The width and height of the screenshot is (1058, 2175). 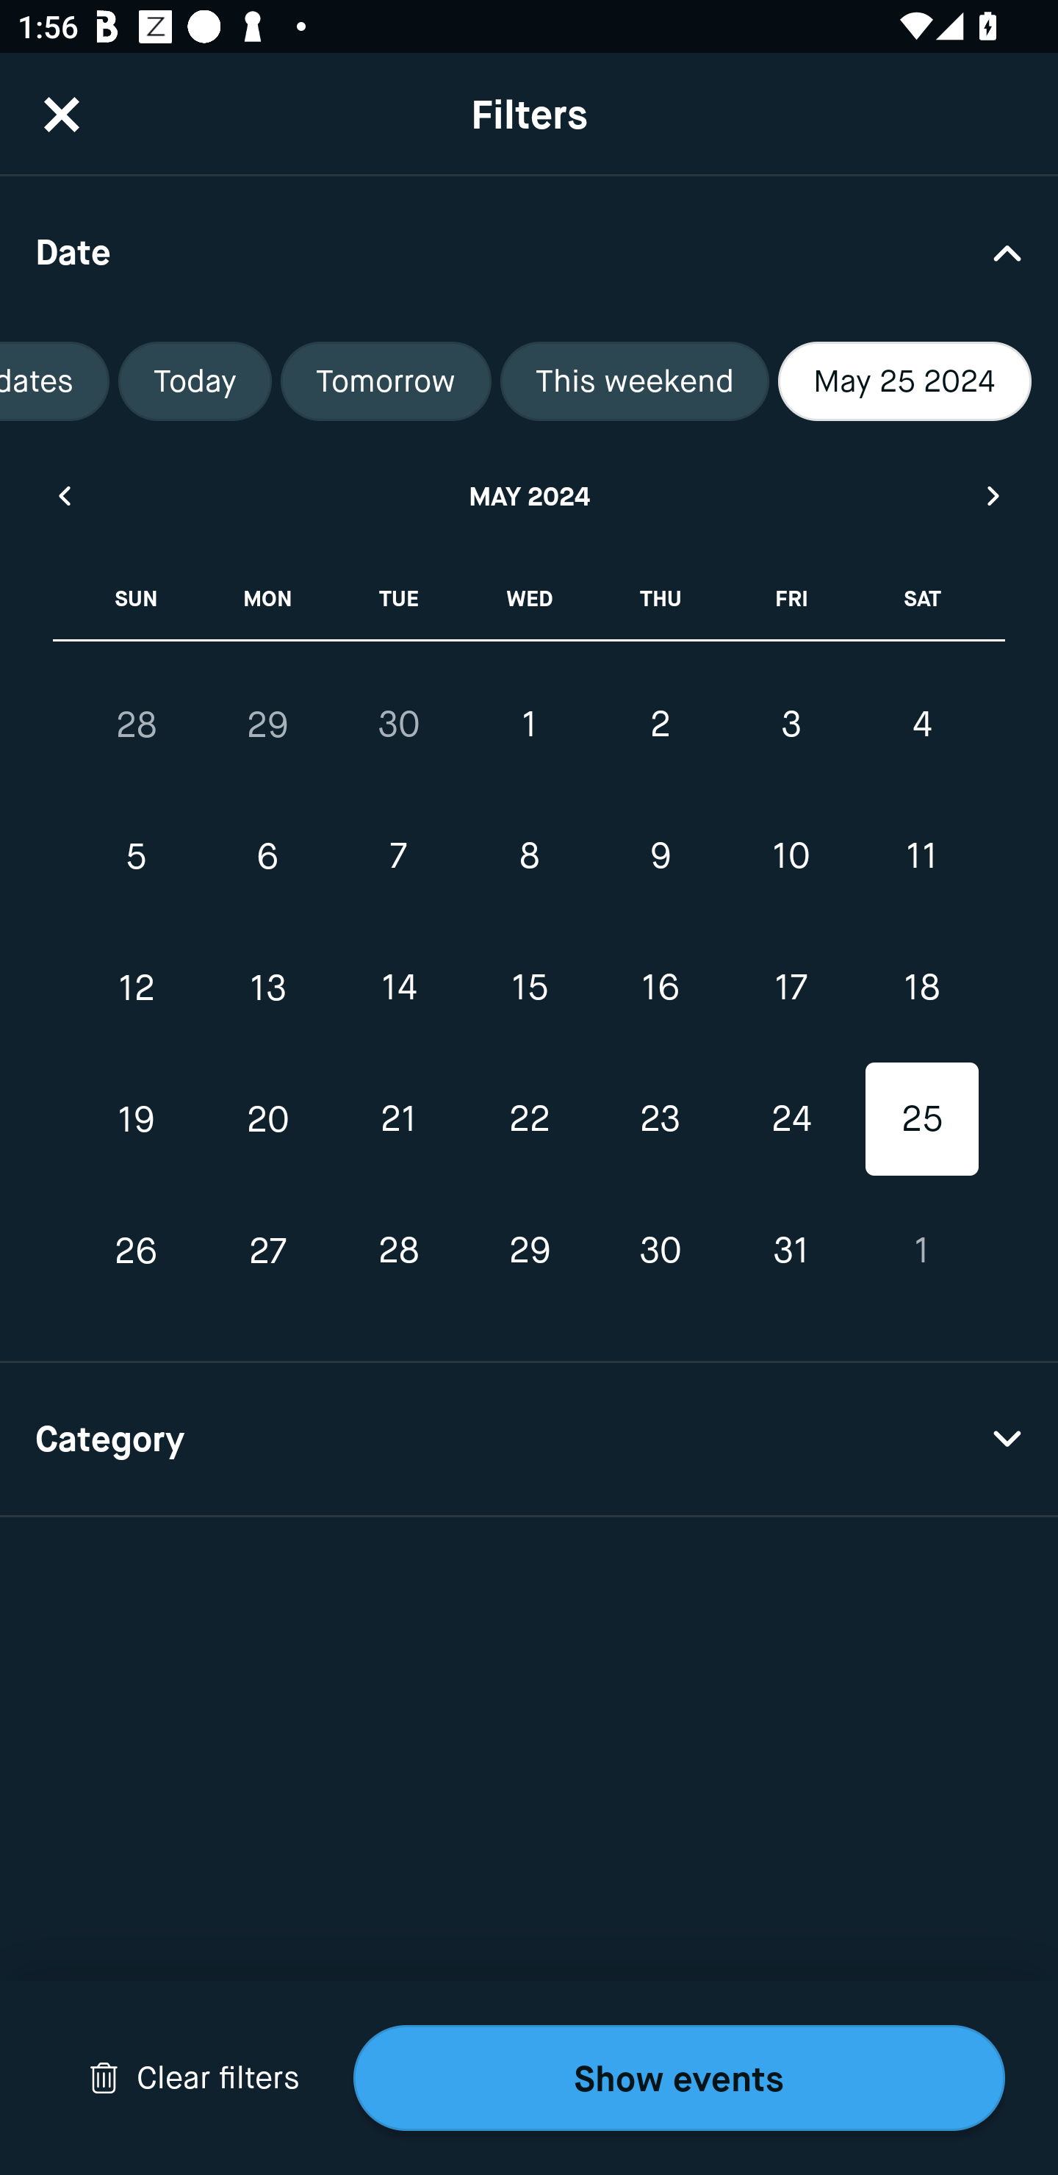 I want to click on 26, so click(x=137, y=1251).